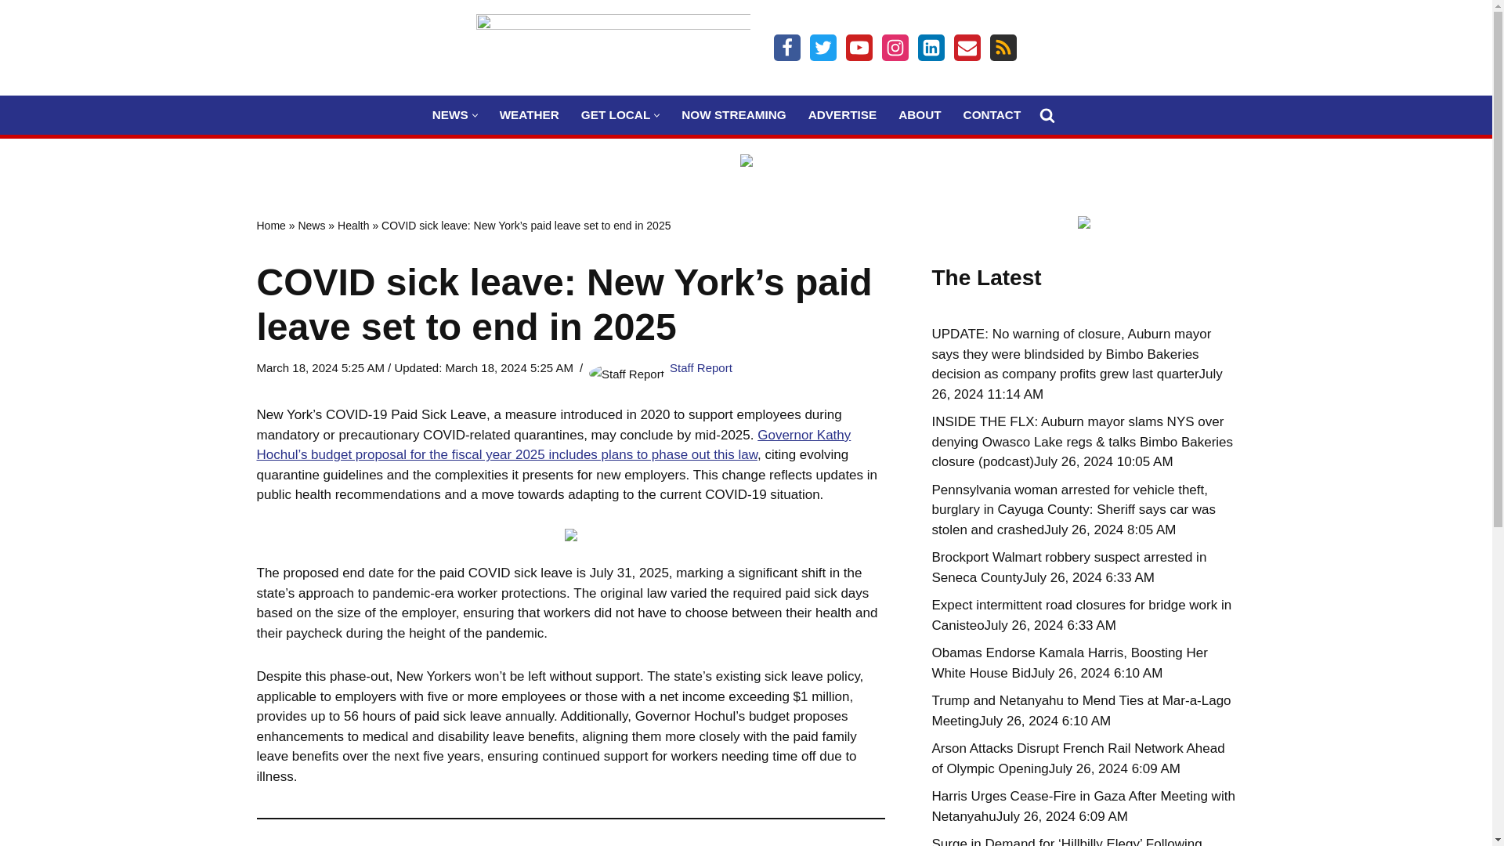 This screenshot has height=846, width=1504. I want to click on Email Us, so click(967, 47).